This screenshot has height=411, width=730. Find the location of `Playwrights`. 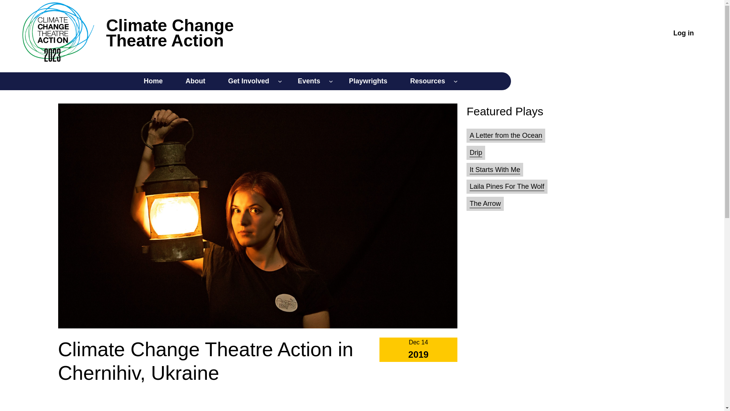

Playwrights is located at coordinates (170, 33).